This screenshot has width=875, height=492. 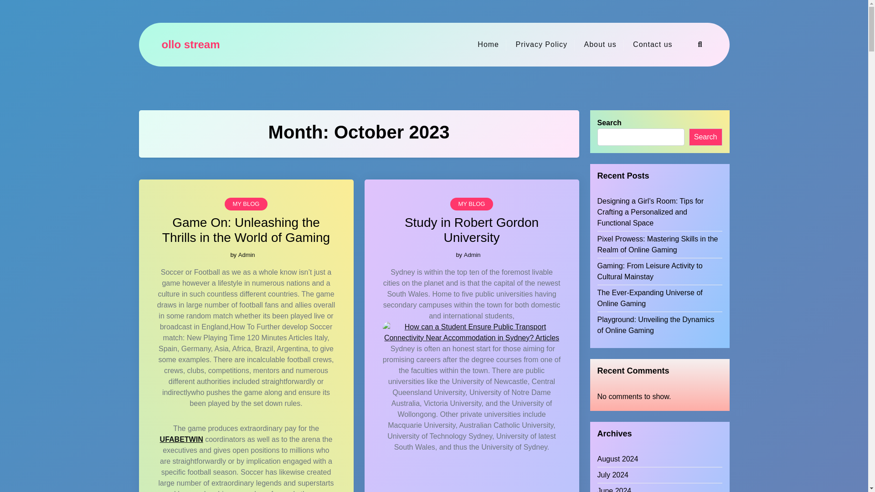 I want to click on Game On: Unleashing the Thrills in the World of Gaming, so click(x=246, y=230).